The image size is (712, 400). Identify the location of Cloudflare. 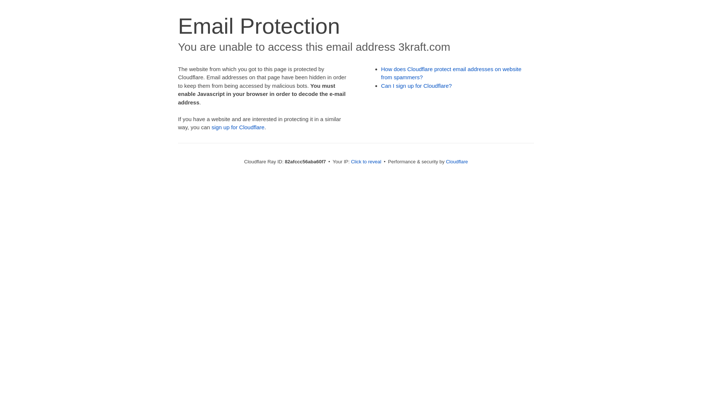
(457, 161).